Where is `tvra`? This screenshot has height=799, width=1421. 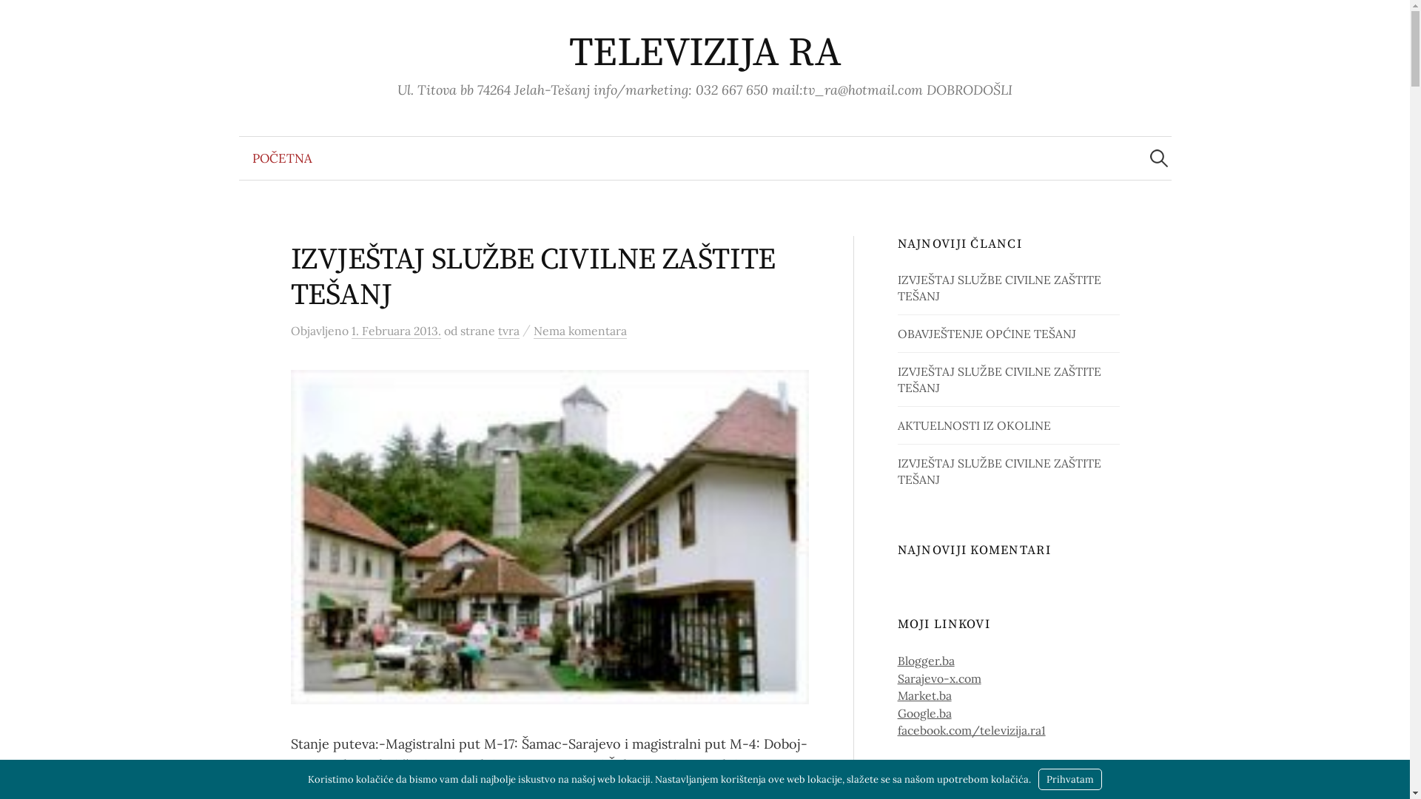
tvra is located at coordinates (508, 331).